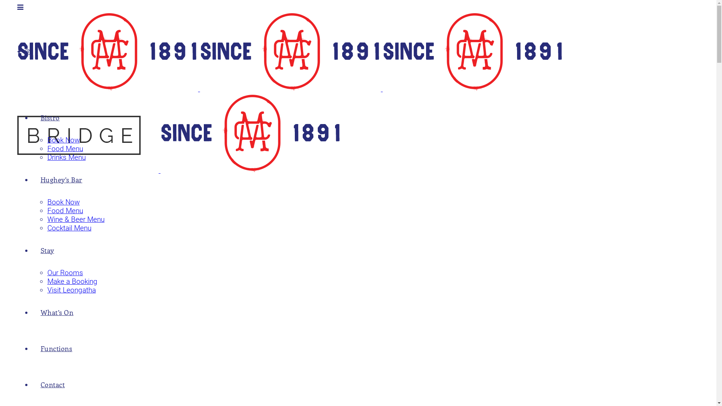  What do you see at coordinates (56, 348) in the screenshot?
I see `Functions` at bounding box center [56, 348].